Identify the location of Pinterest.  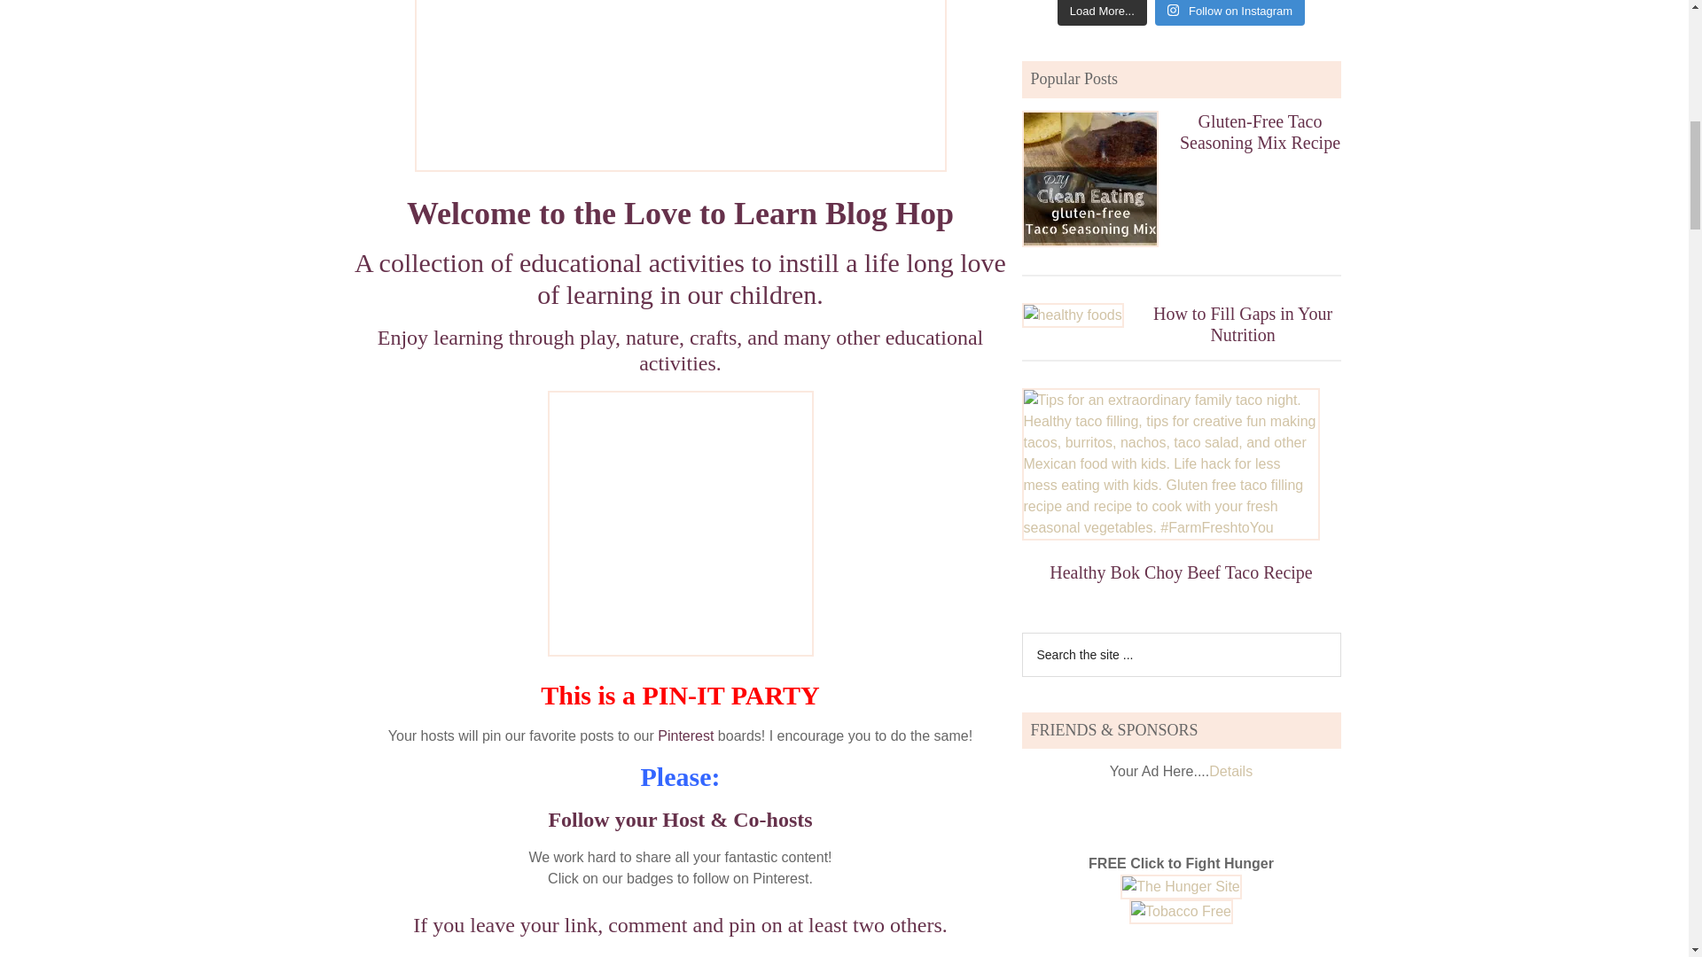
(684, 735).